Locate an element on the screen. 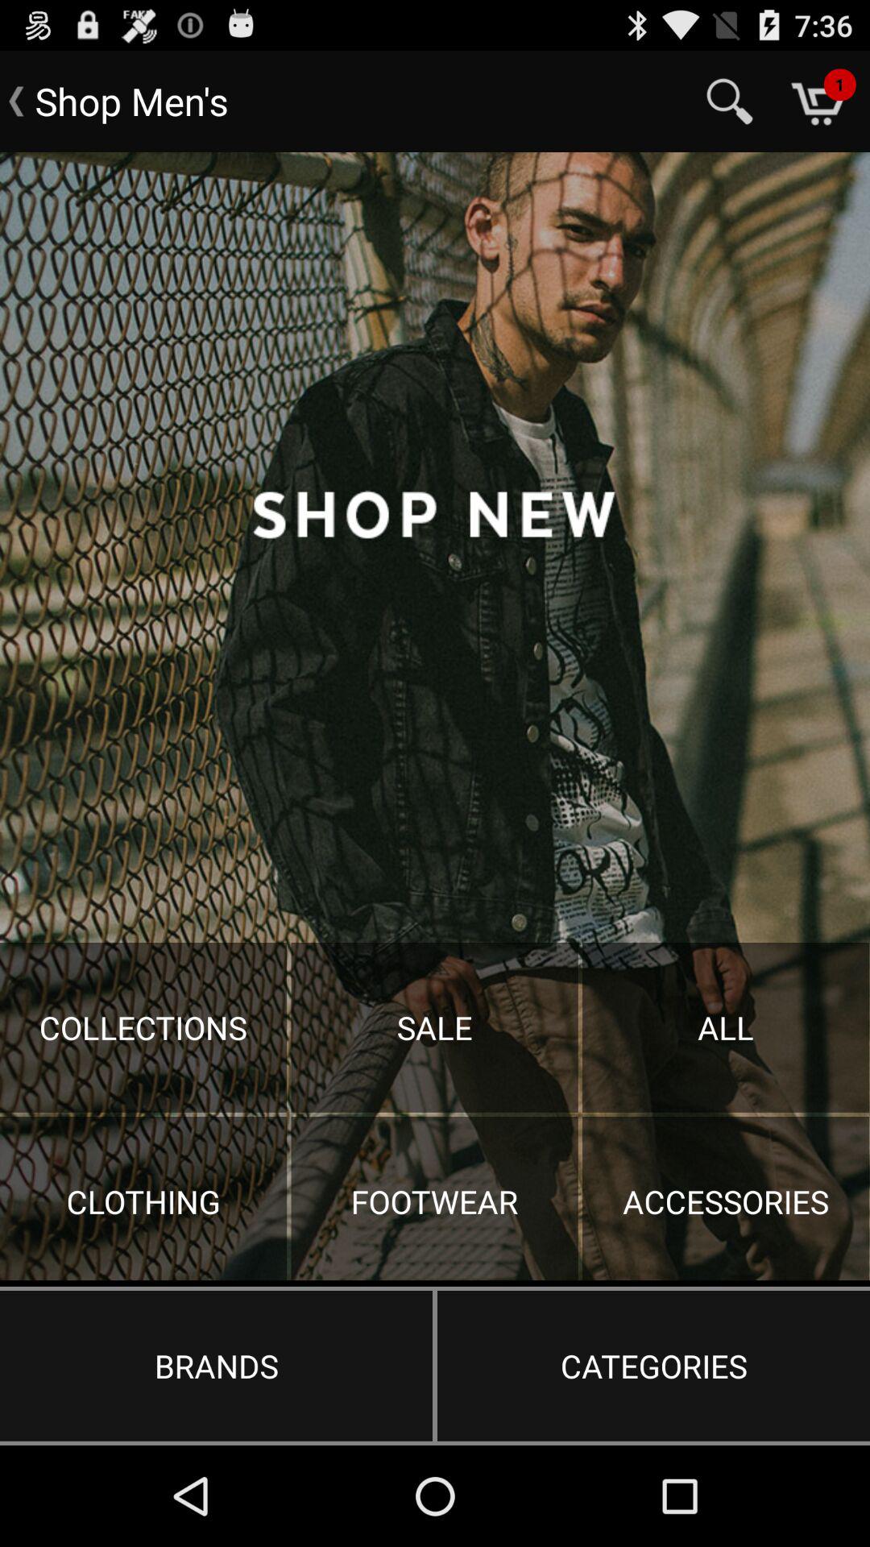 This screenshot has width=870, height=1547. click to enter is located at coordinates (435, 716).